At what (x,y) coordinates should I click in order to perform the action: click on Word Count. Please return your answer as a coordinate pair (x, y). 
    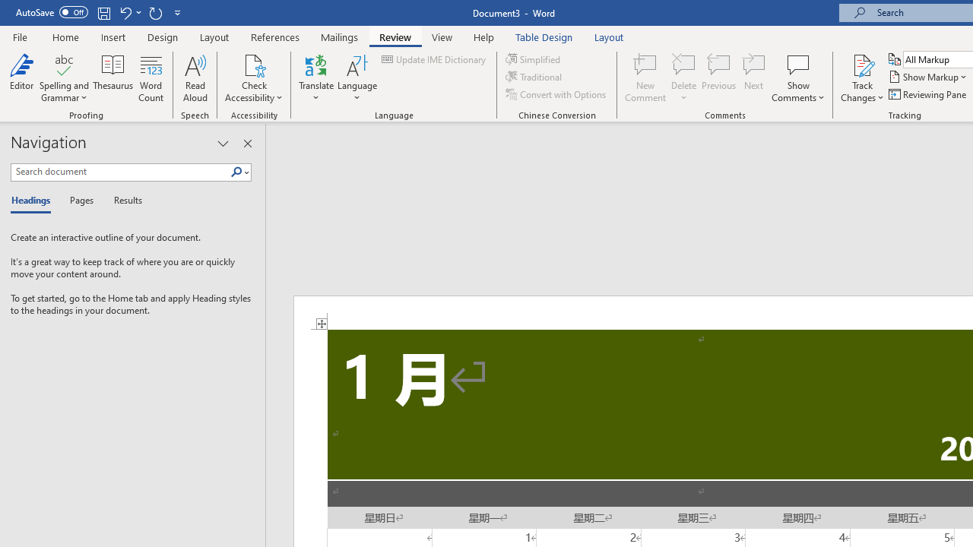
    Looking at the image, I should click on (151, 77).